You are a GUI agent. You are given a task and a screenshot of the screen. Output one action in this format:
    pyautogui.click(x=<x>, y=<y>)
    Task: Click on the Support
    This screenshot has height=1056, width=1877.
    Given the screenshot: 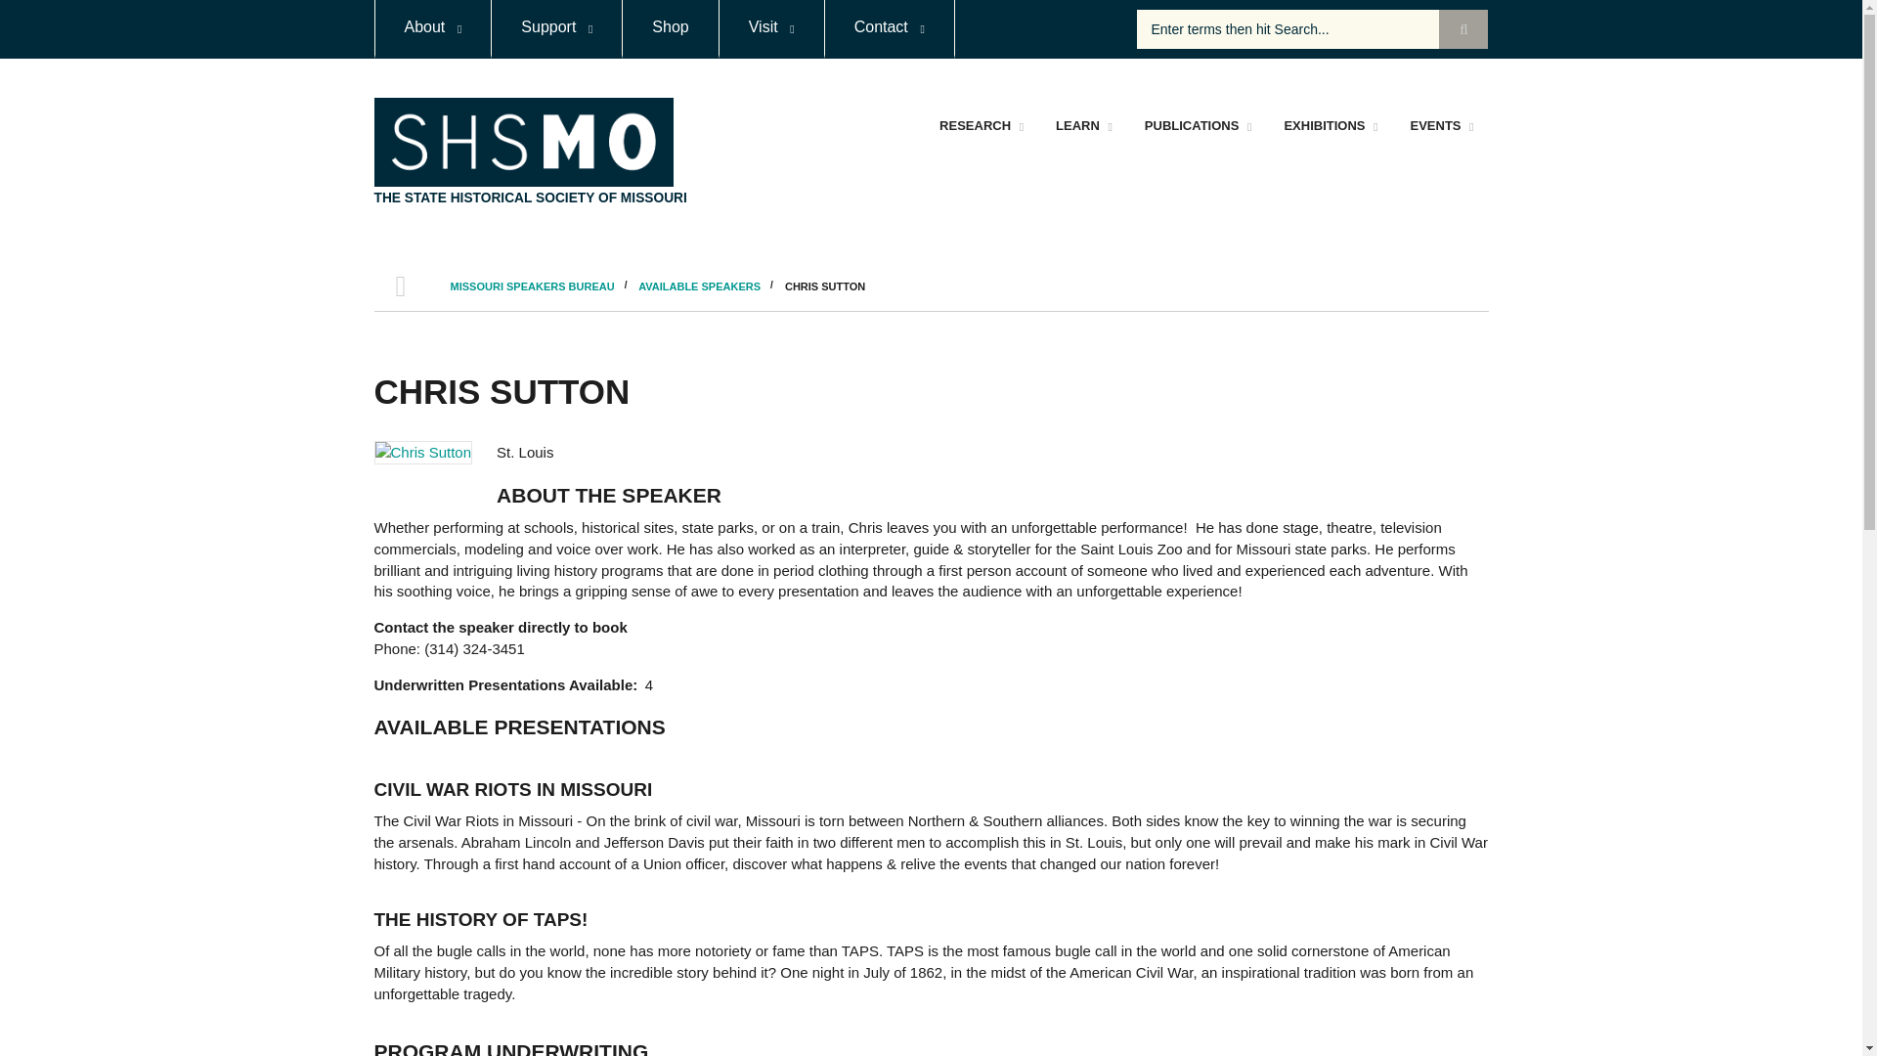 What is the action you would take?
    pyautogui.click(x=555, y=29)
    